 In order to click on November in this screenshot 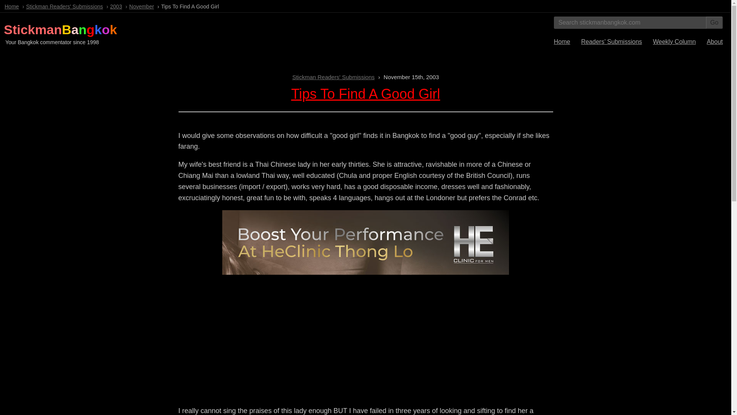, I will do `click(142, 6)`.